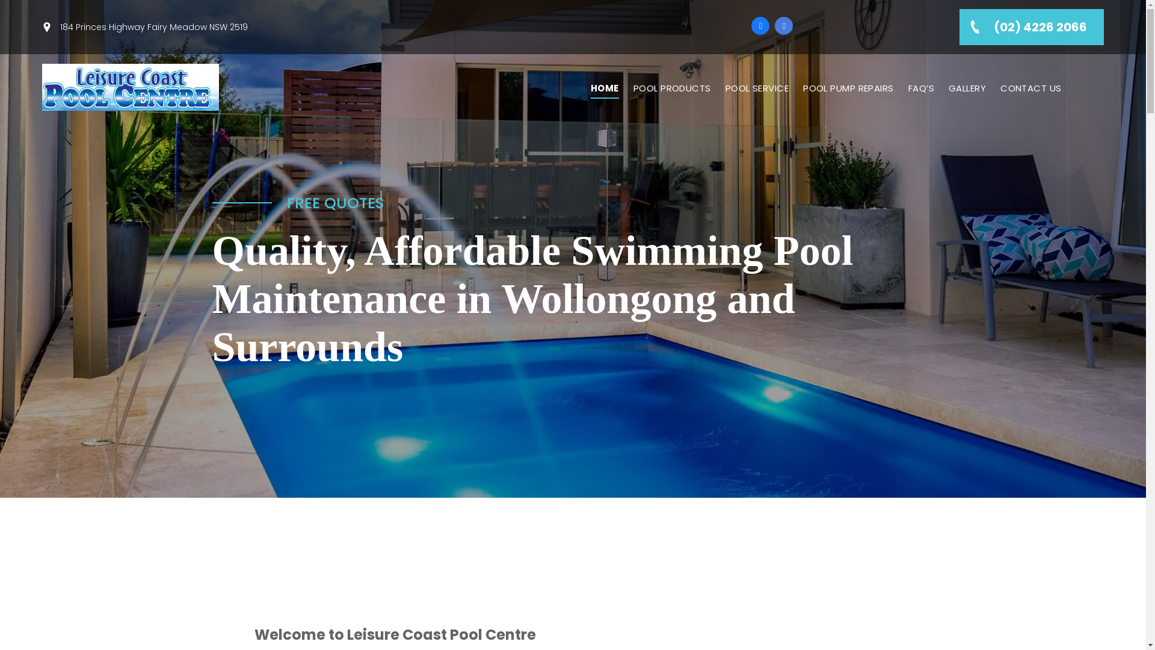 The height and width of the screenshot is (650, 1155). What do you see at coordinates (967, 89) in the screenshot?
I see `GALLERY` at bounding box center [967, 89].